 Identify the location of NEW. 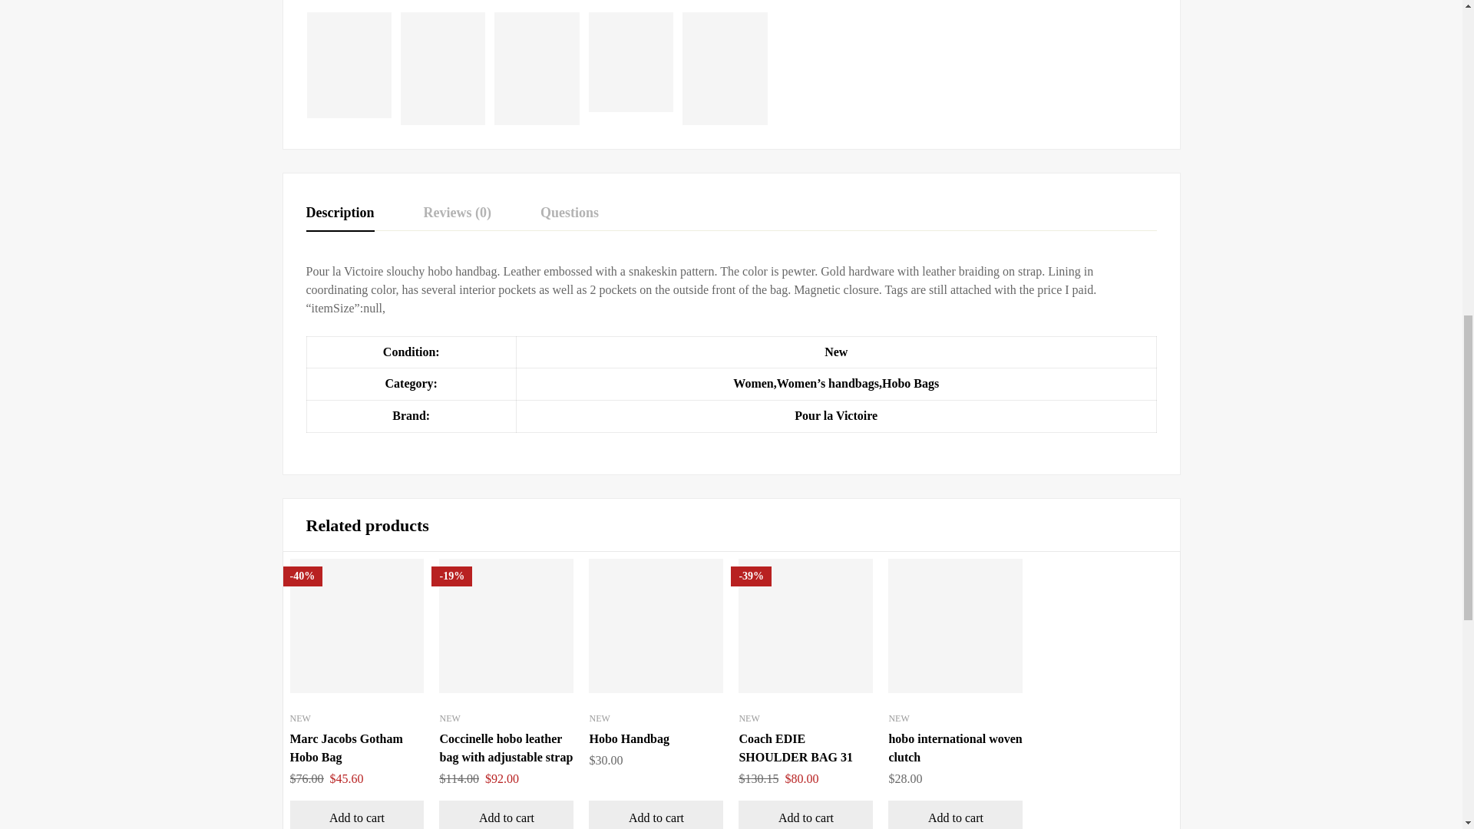
(301, 718).